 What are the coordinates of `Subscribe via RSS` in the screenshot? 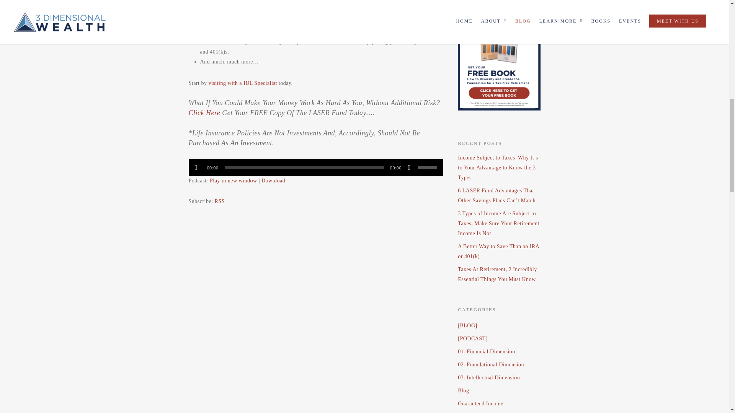 It's located at (220, 201).